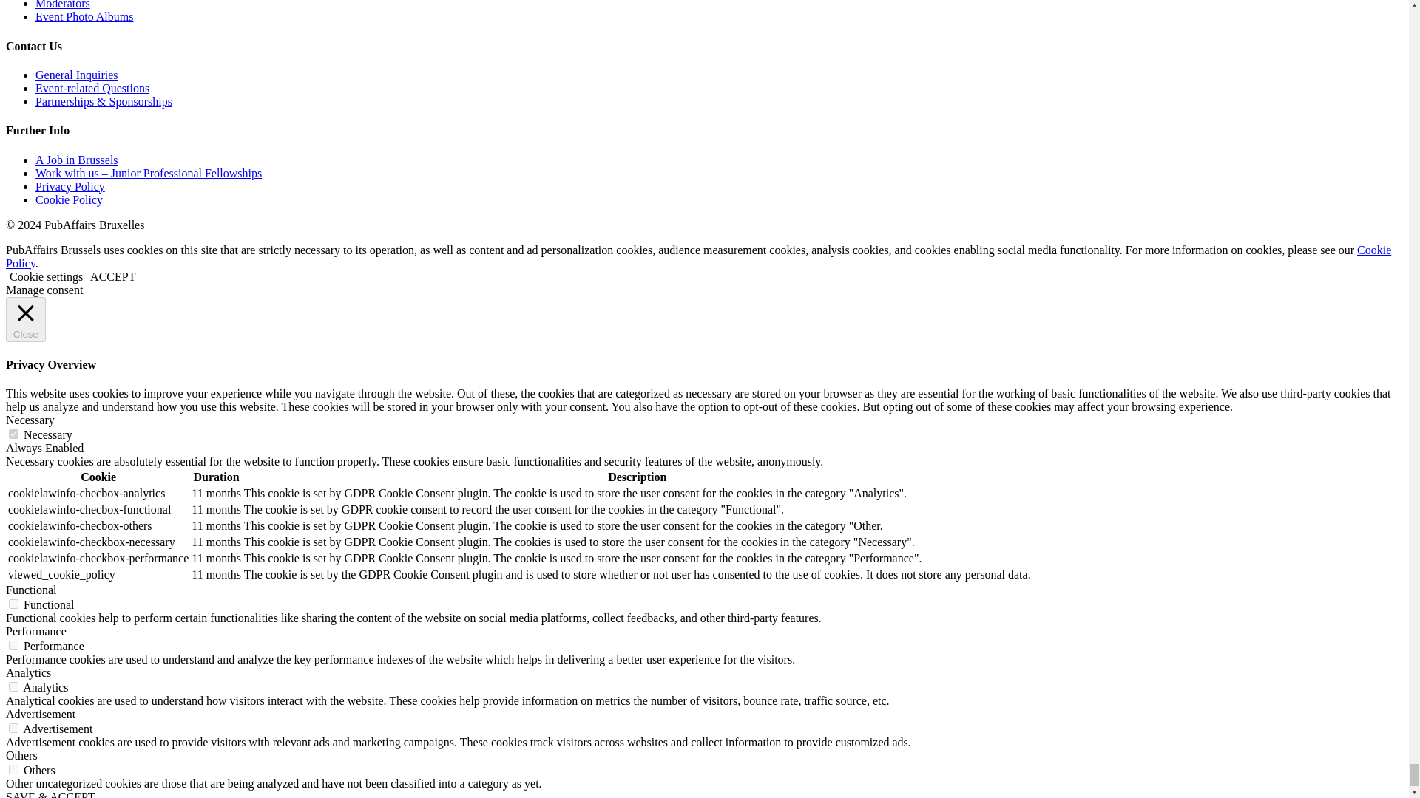  What do you see at coordinates (13, 687) in the screenshot?
I see `on` at bounding box center [13, 687].